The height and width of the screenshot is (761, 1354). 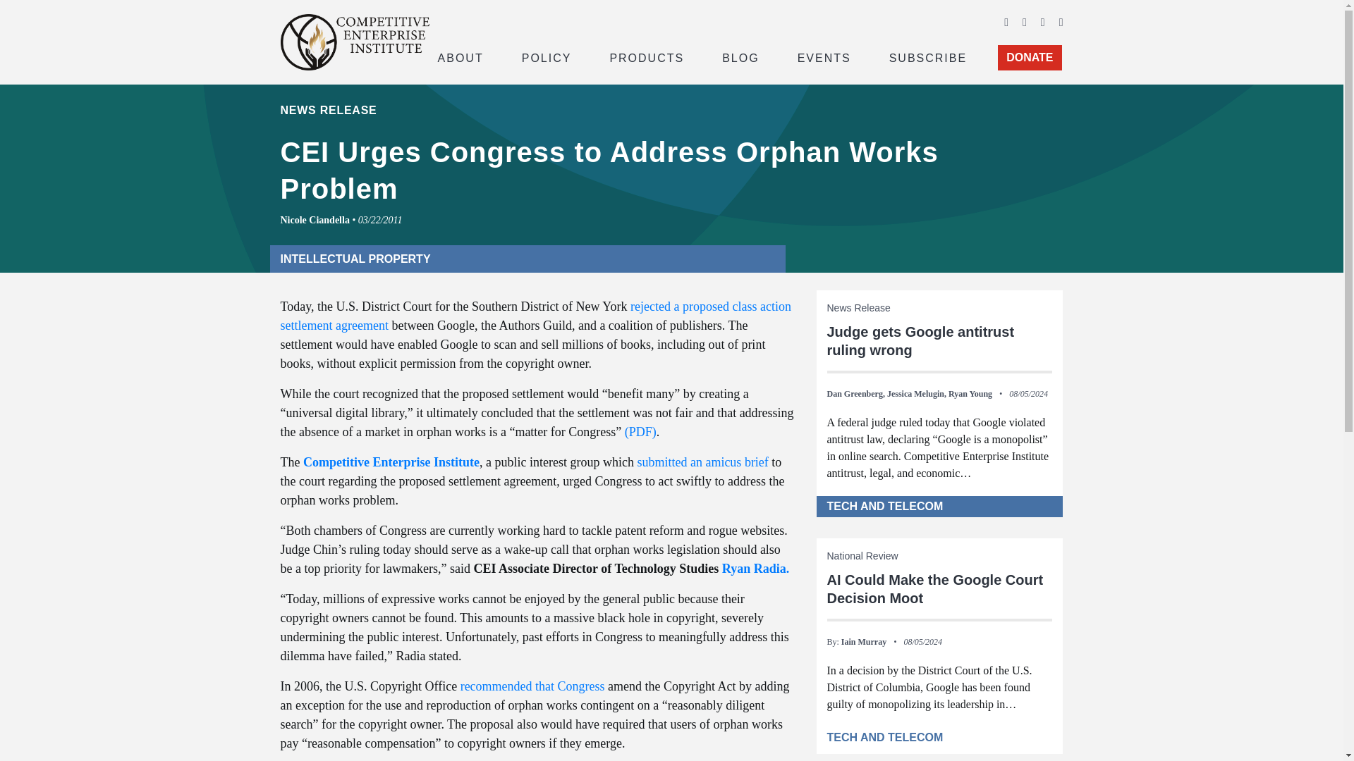 What do you see at coordinates (460, 56) in the screenshot?
I see `ABOUT` at bounding box center [460, 56].